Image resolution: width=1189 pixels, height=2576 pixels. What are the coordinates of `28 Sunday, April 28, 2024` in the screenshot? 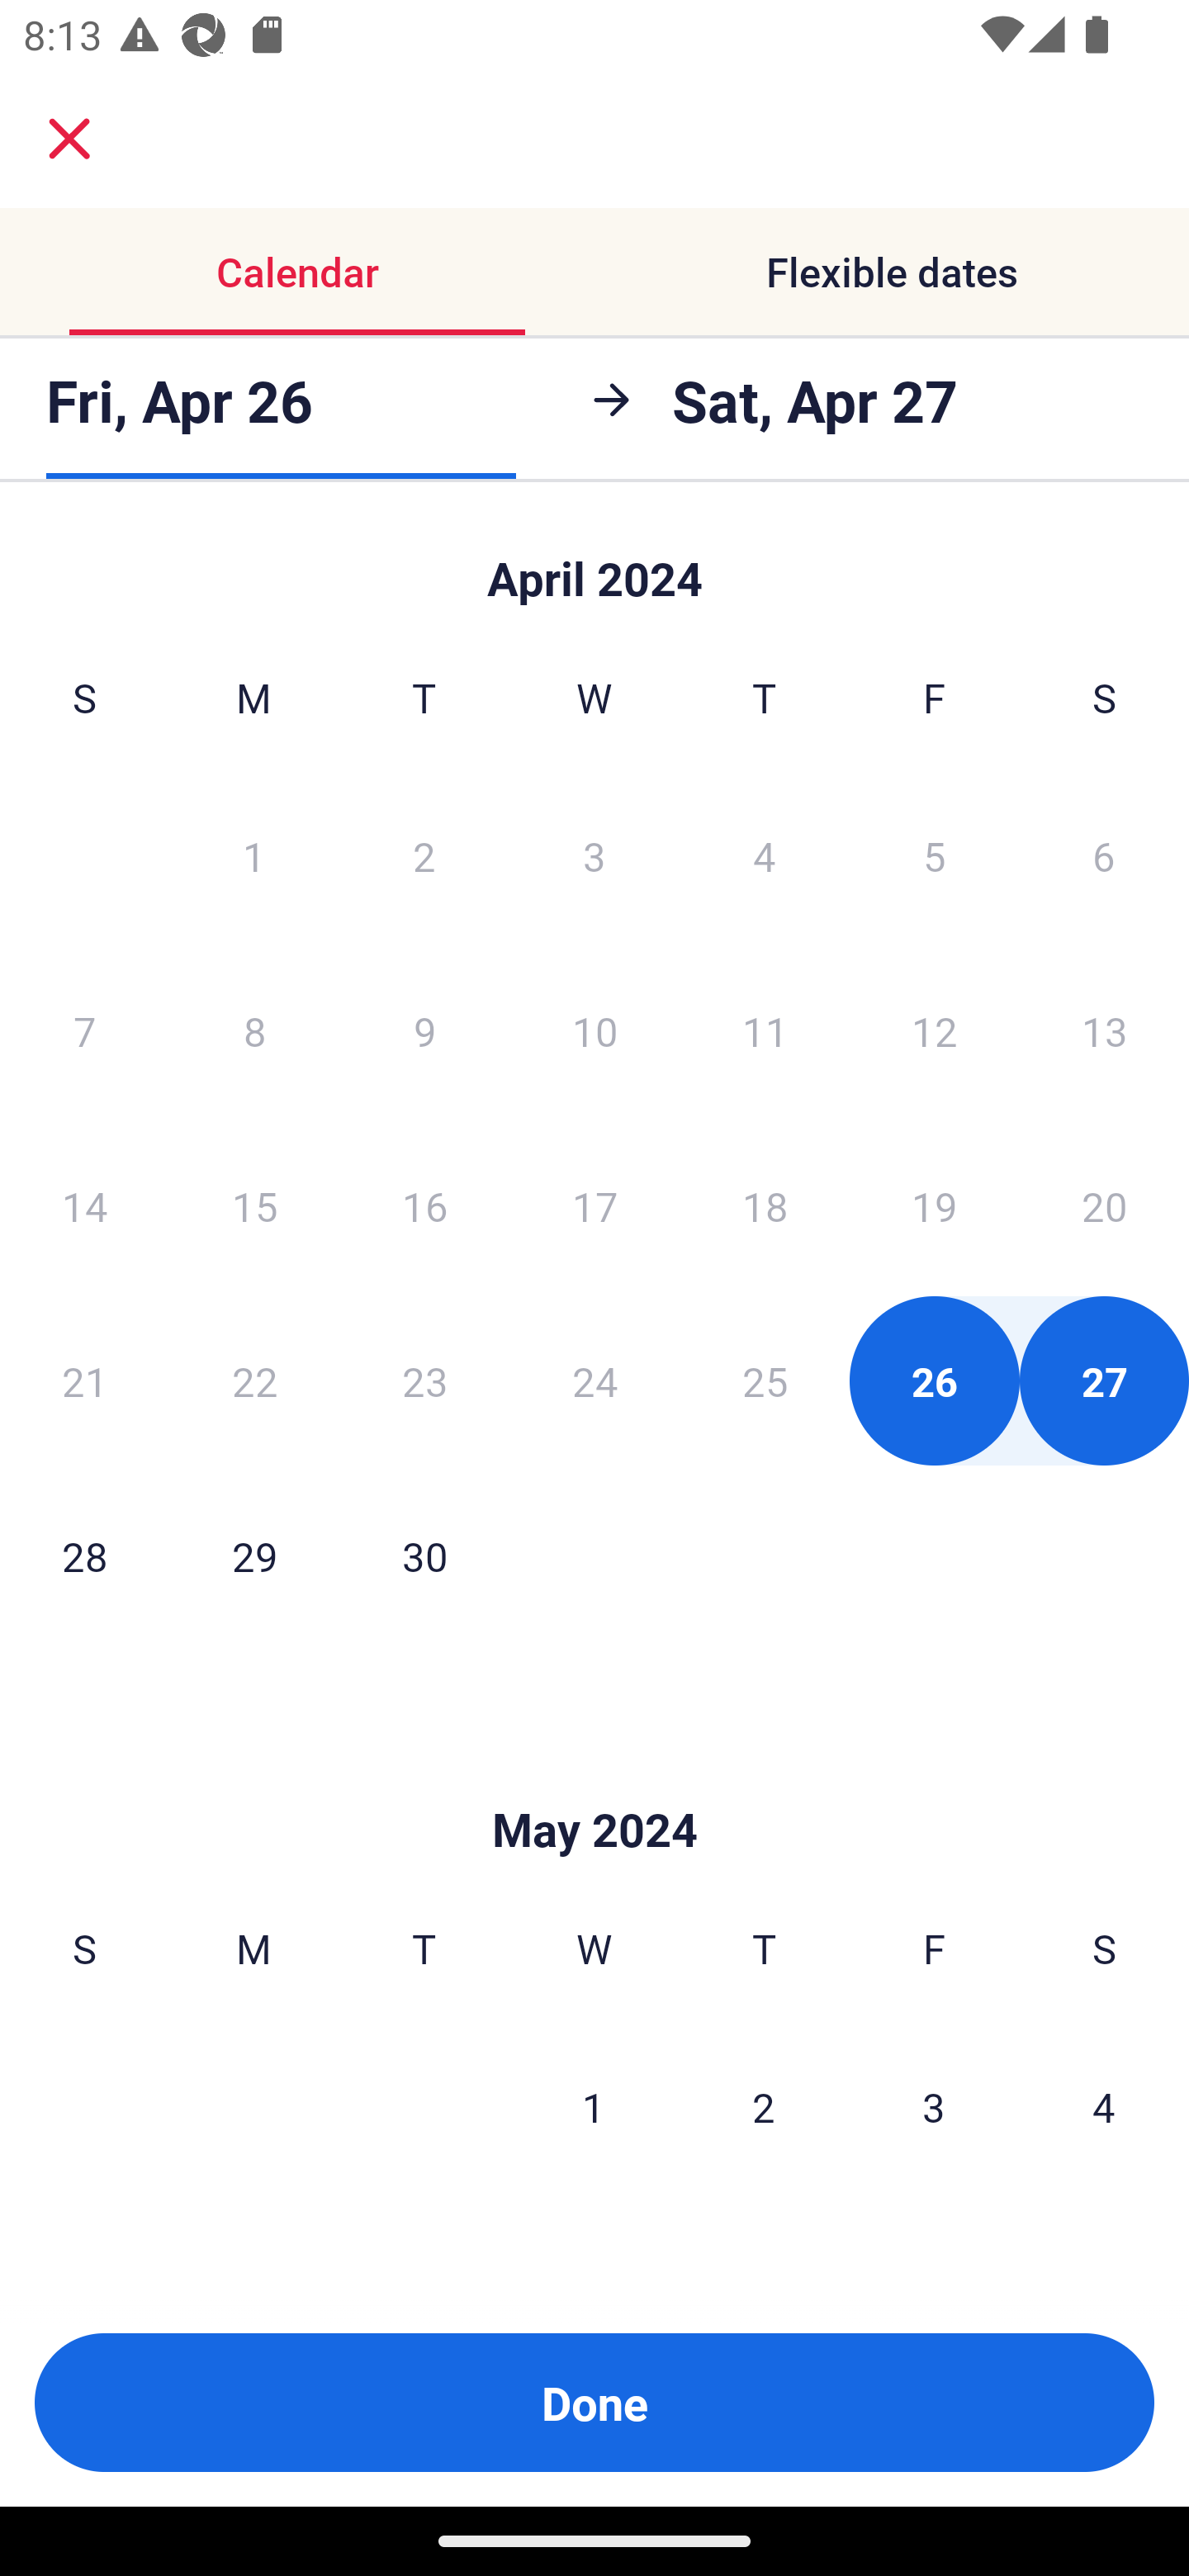 It's located at (84, 1556).